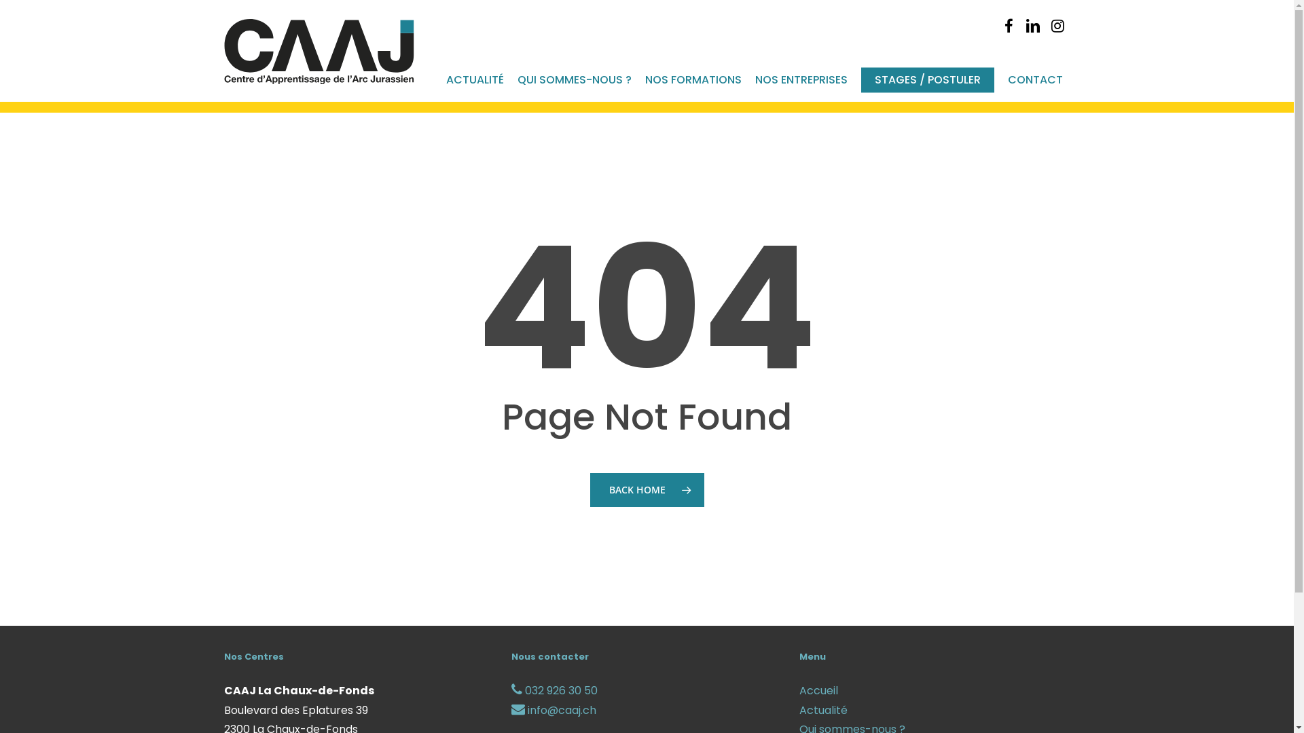 The height and width of the screenshot is (733, 1304). Describe the element at coordinates (693, 80) in the screenshot. I see `NOS FORMATIONS` at that location.